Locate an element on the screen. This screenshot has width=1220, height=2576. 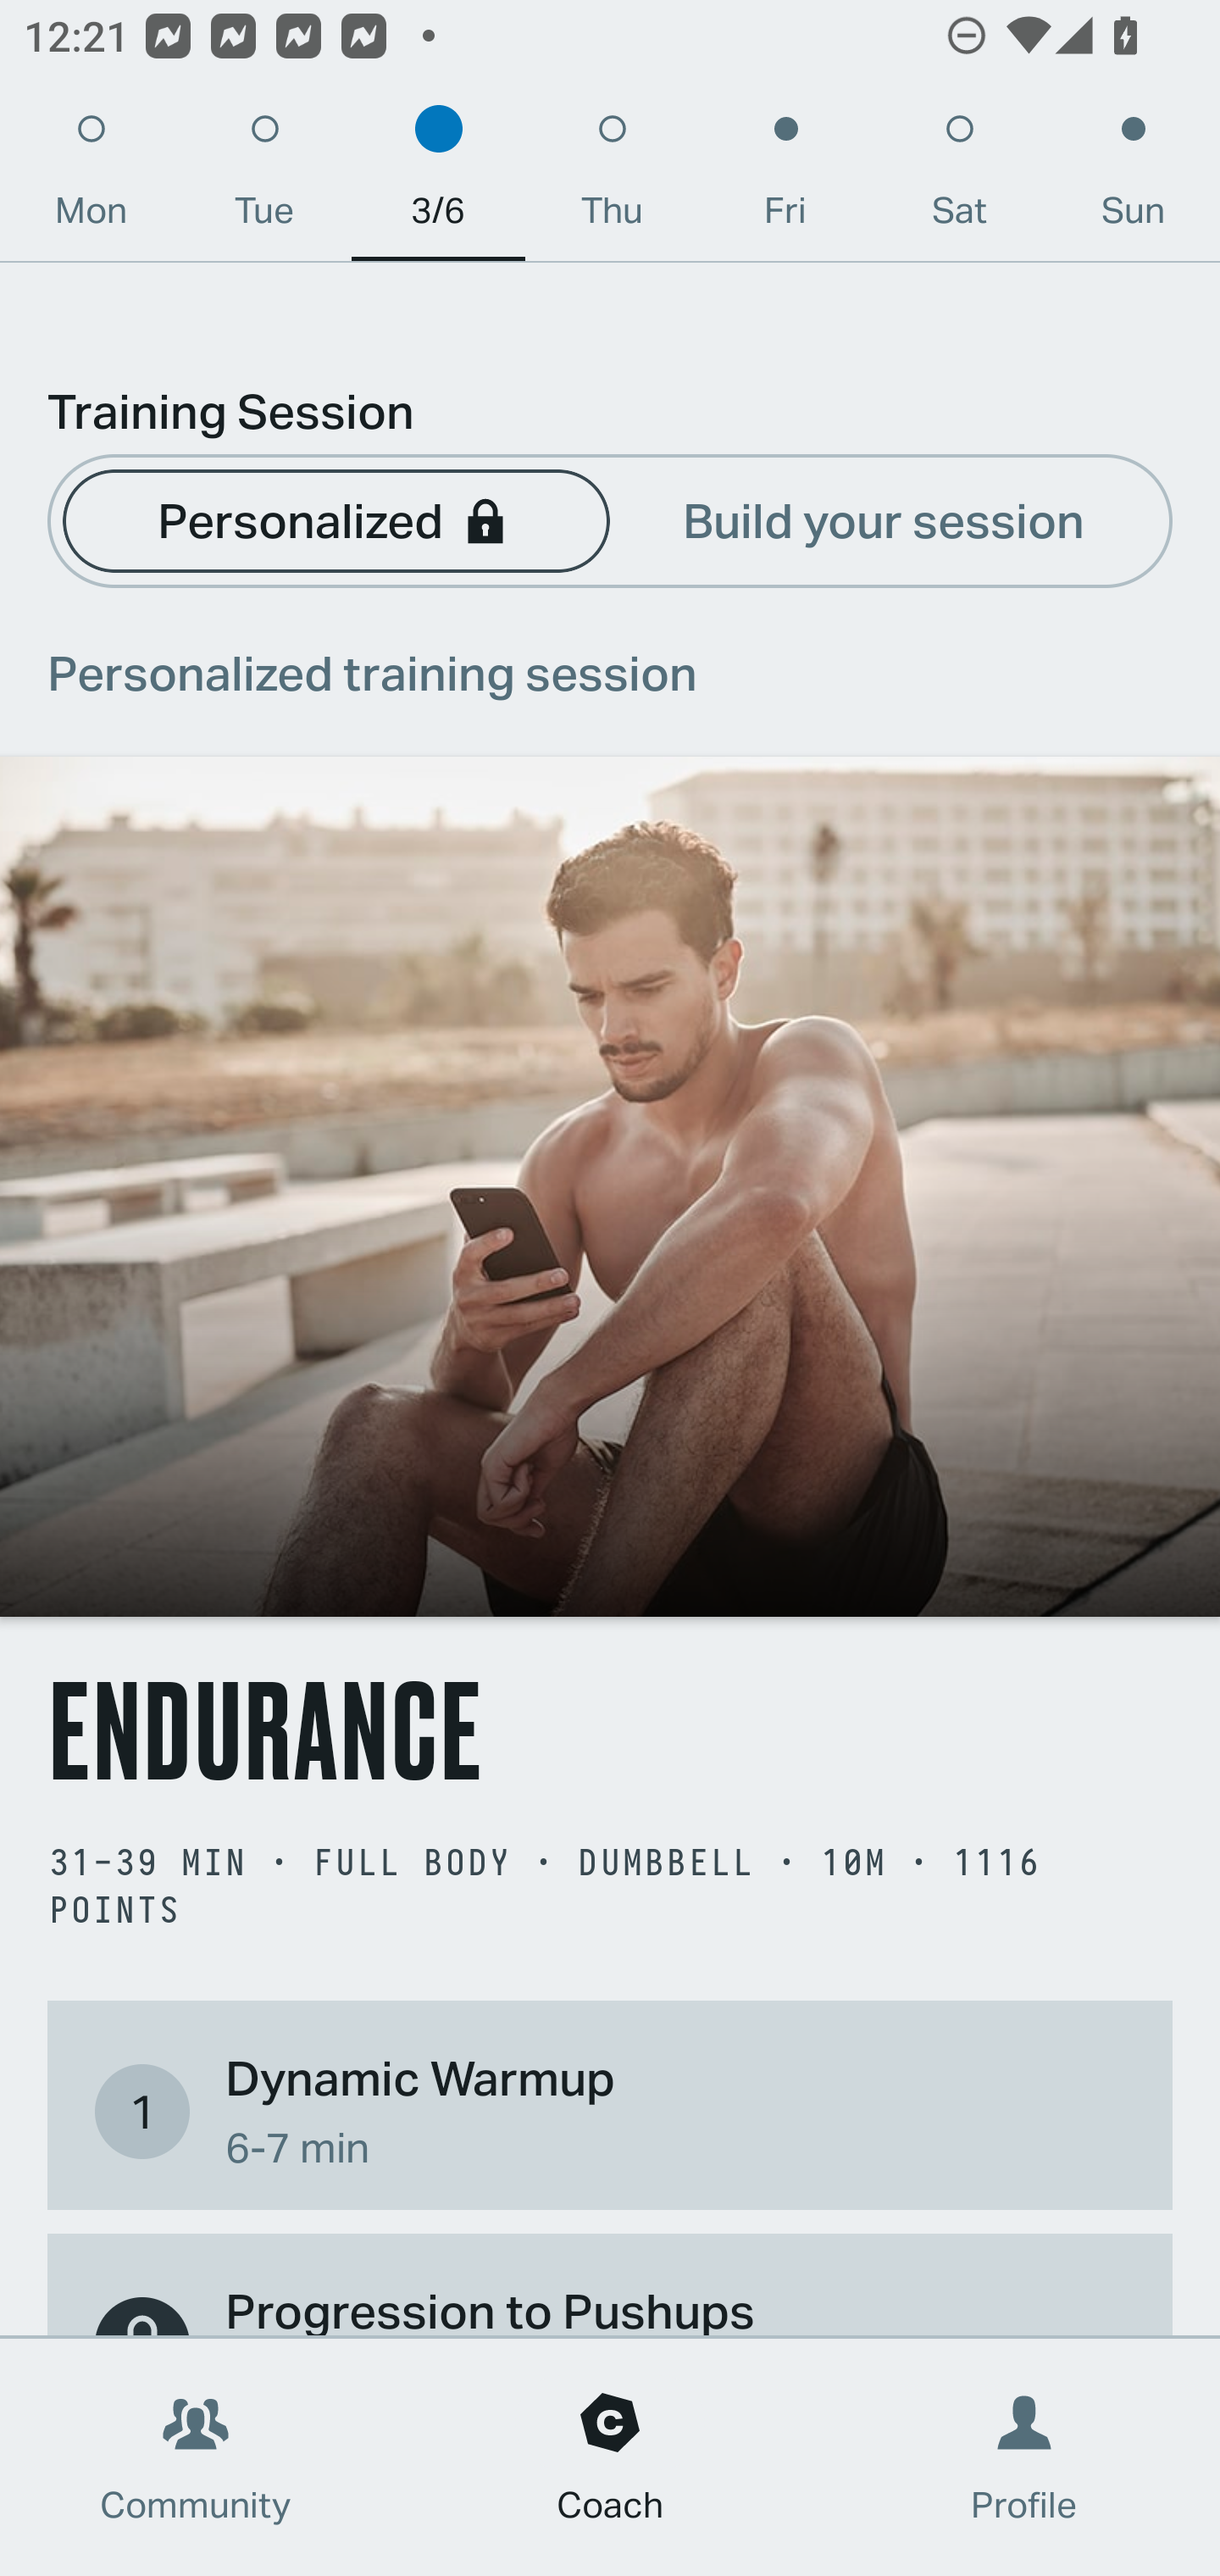
Build your session is located at coordinates (884, 519).